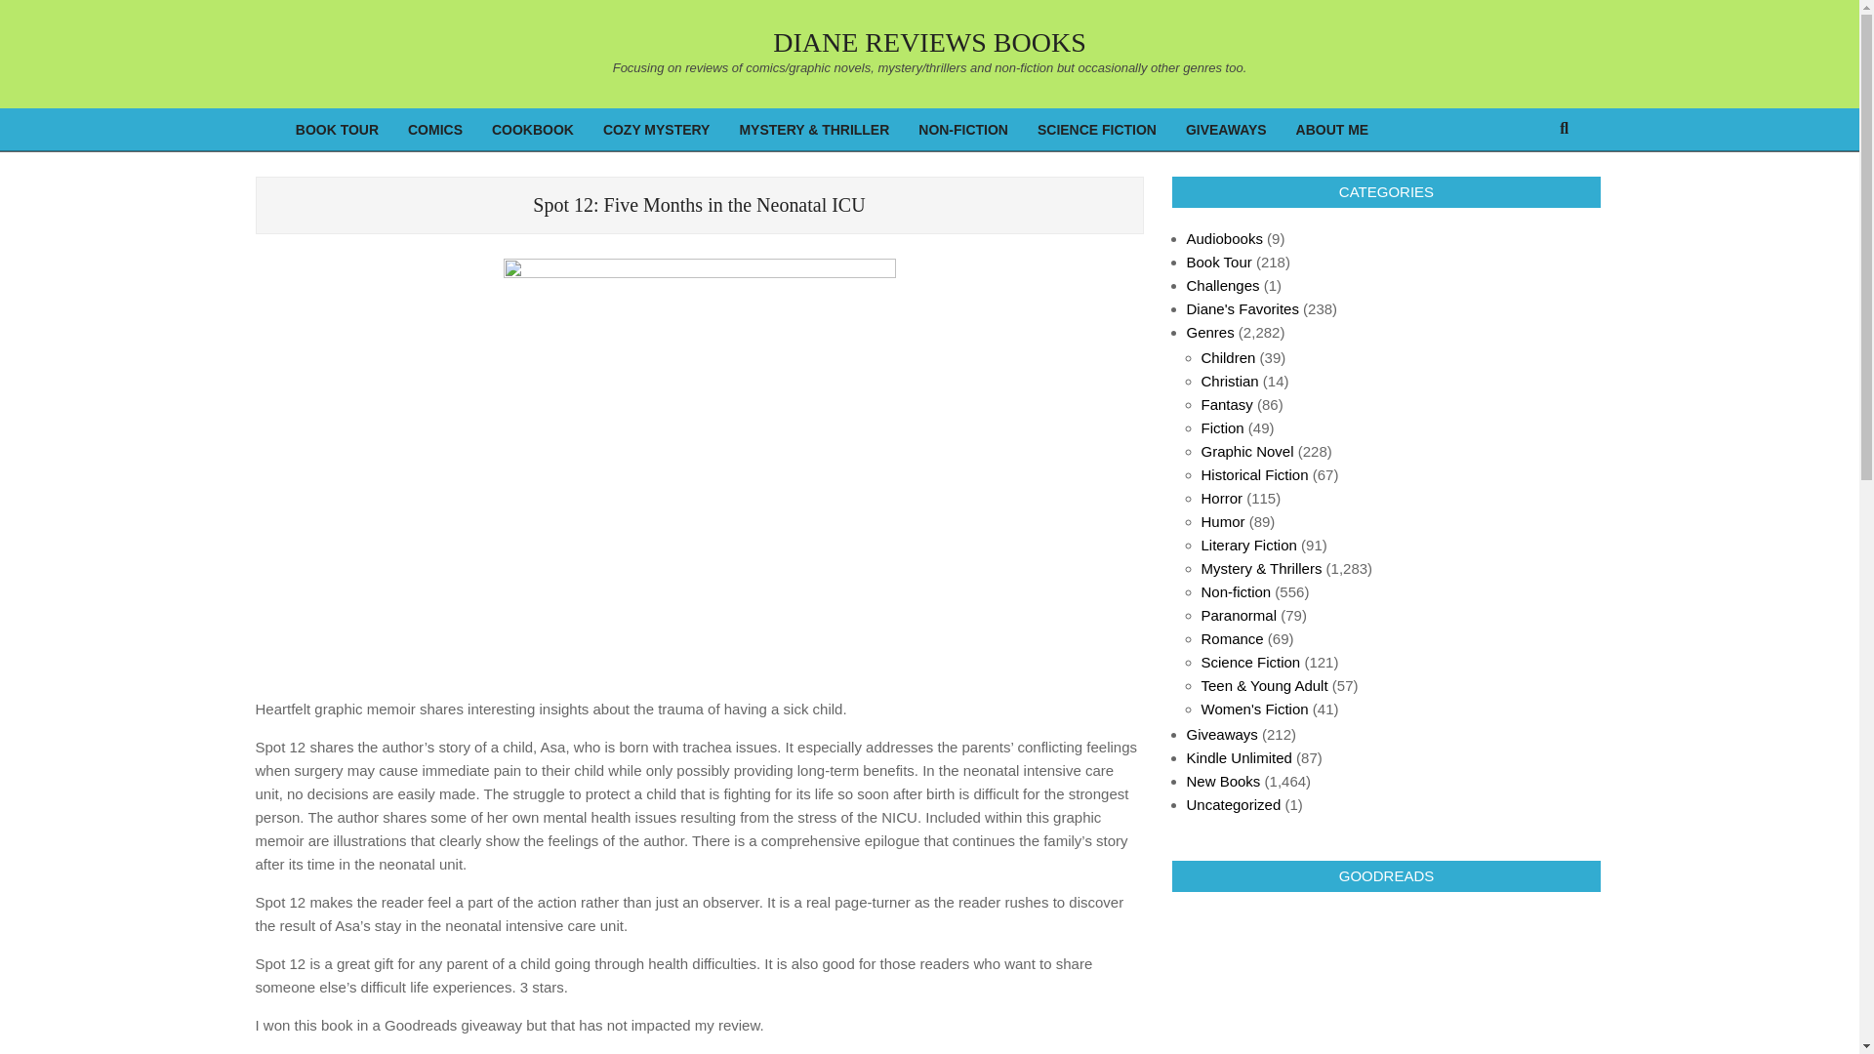 The image size is (1874, 1054). Describe the element at coordinates (435, 131) in the screenshot. I see `COMICS` at that location.